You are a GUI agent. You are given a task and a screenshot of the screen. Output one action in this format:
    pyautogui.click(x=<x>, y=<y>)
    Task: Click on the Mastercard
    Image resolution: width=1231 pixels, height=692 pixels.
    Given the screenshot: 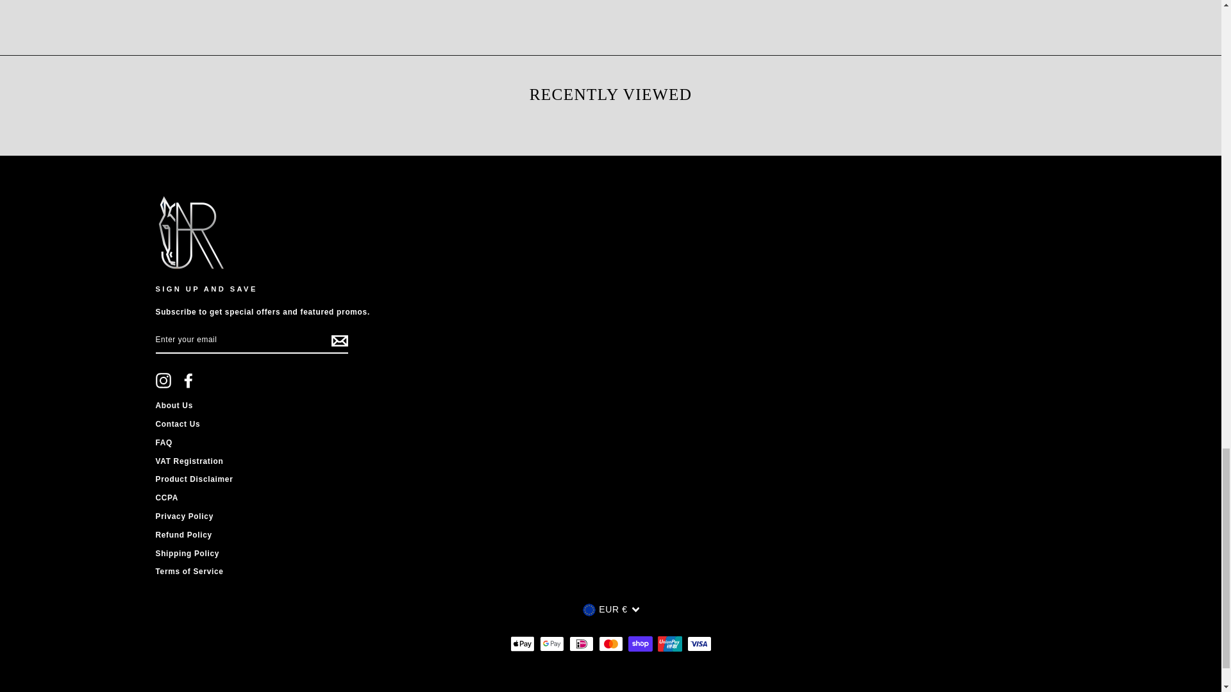 What is the action you would take?
    pyautogui.click(x=610, y=643)
    